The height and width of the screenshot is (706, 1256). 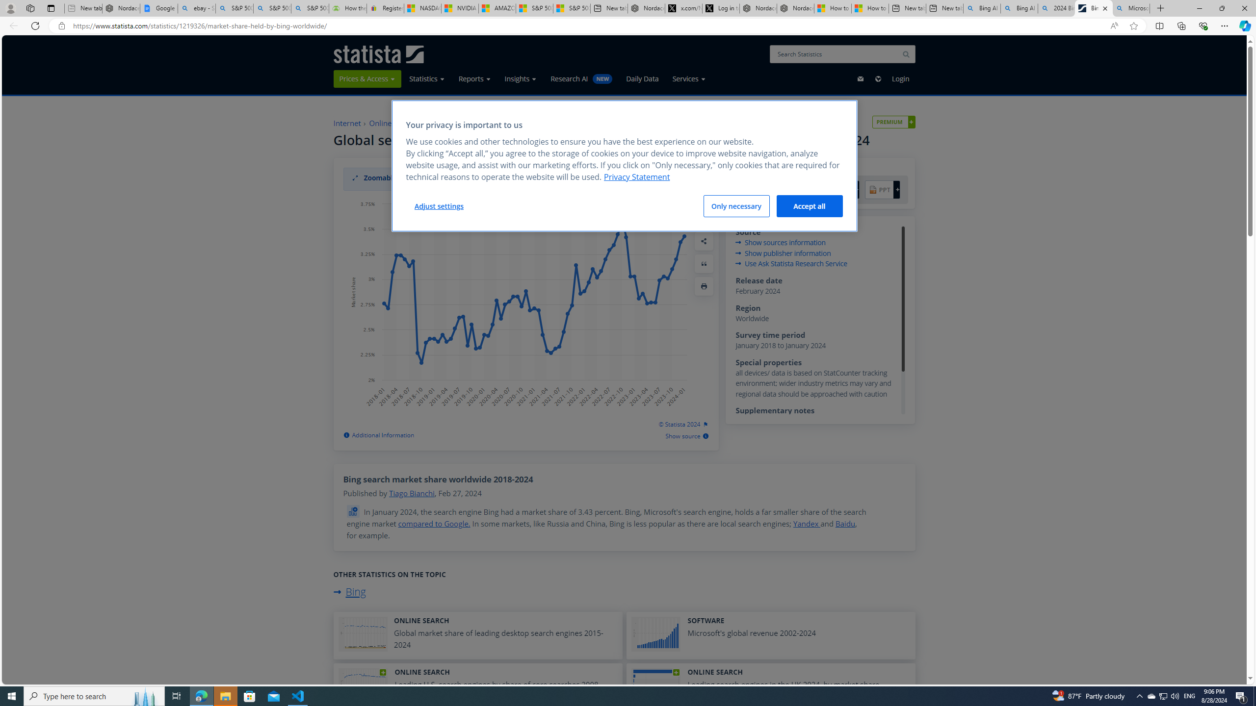 I want to click on Accept all, so click(x=810, y=206).